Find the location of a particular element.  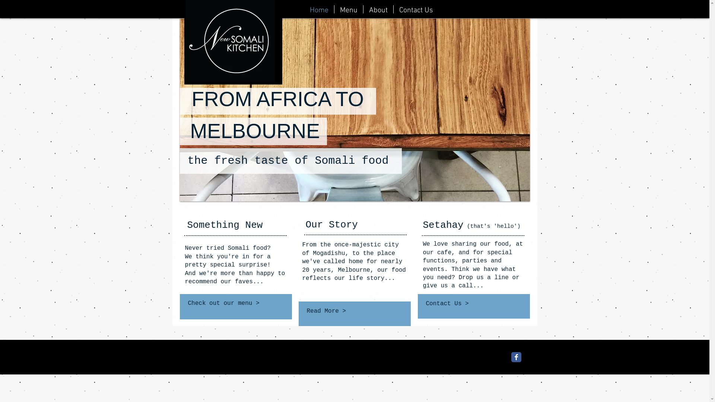

Check out our menu > is located at coordinates (235, 303).